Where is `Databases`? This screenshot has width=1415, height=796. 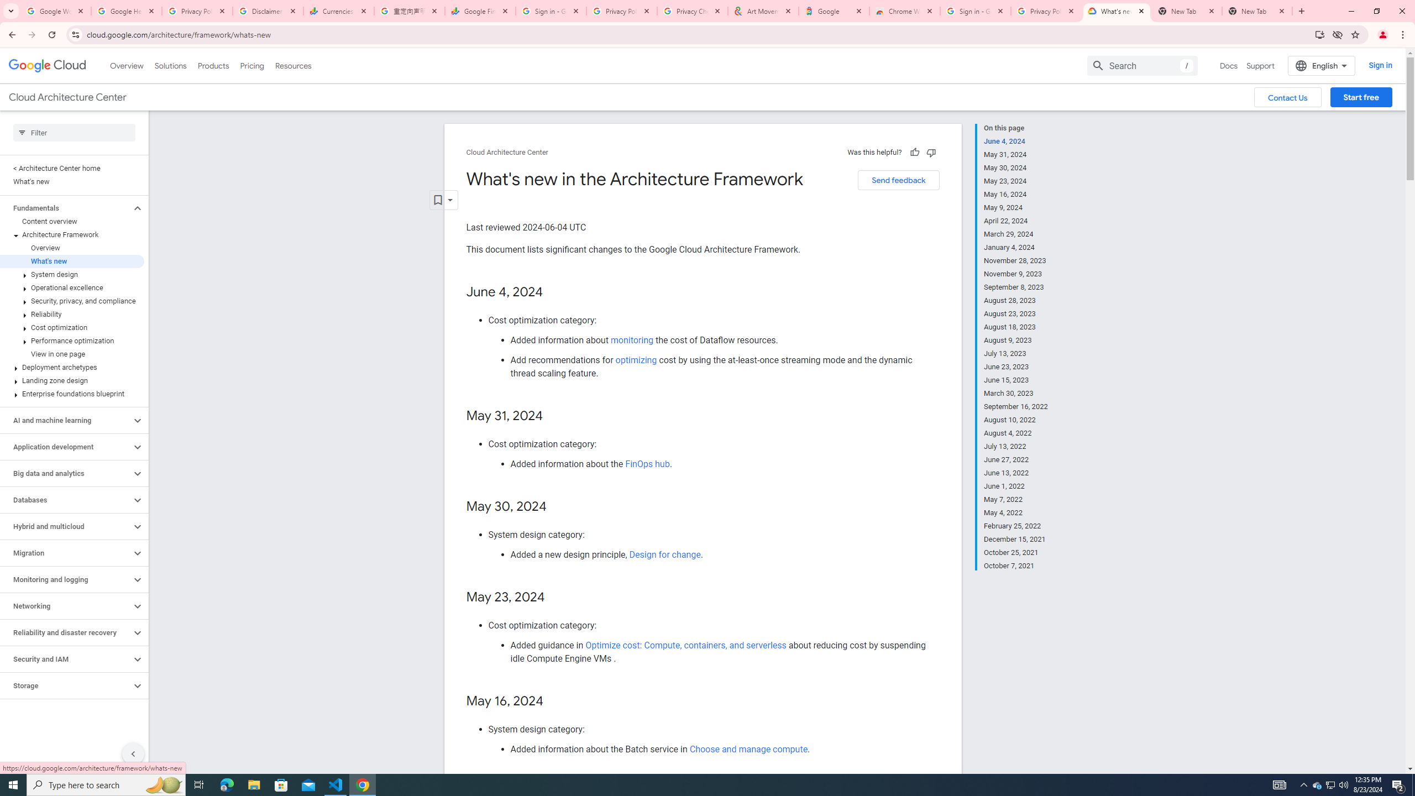
Databases is located at coordinates (66, 500).